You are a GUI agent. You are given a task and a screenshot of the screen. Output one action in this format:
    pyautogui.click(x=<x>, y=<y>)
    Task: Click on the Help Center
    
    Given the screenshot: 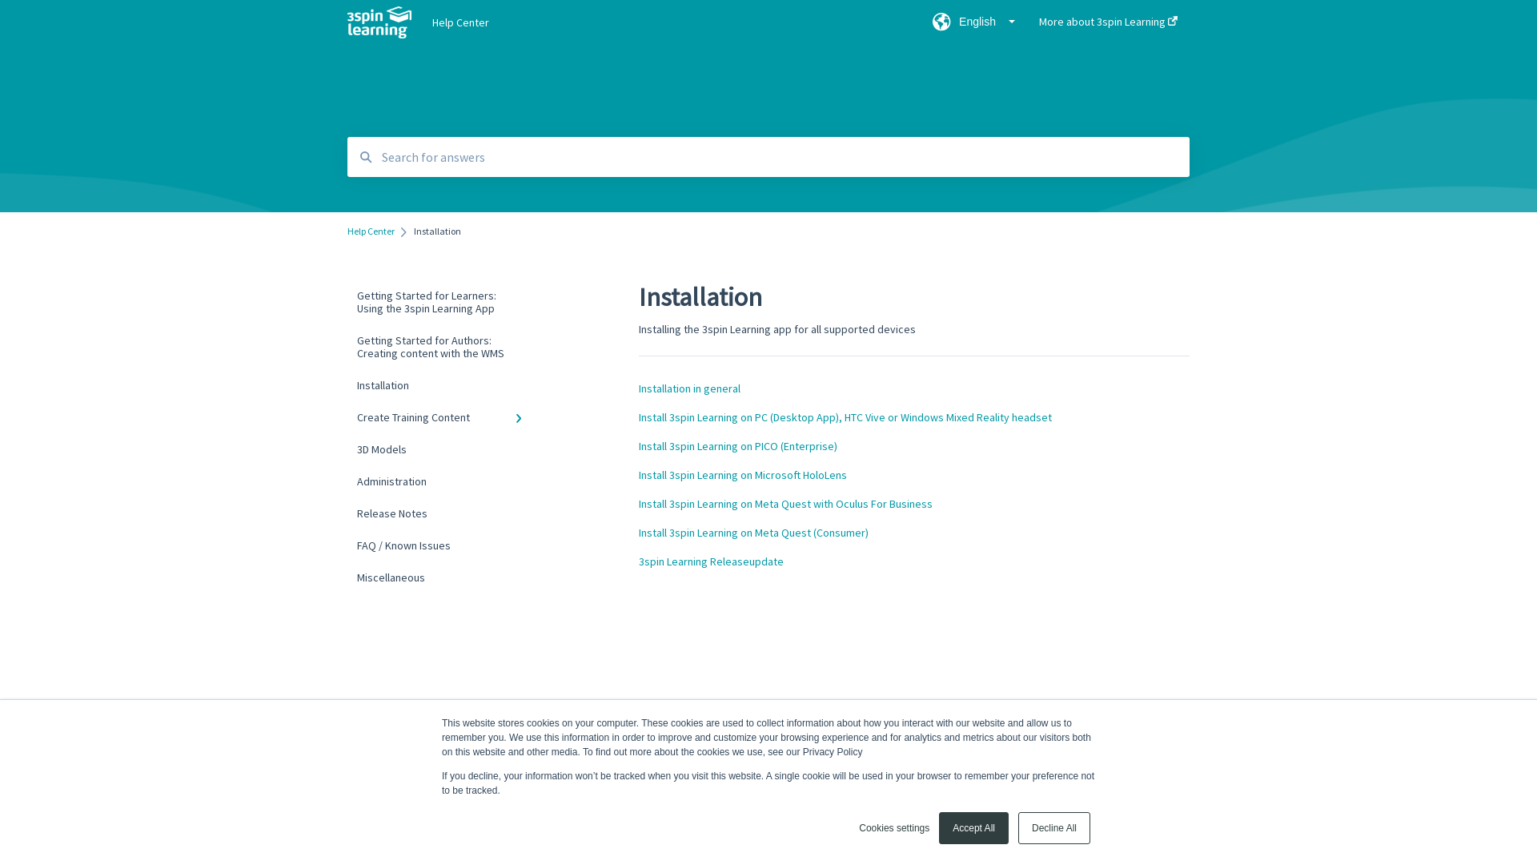 What is the action you would take?
    pyautogui.click(x=658, y=22)
    